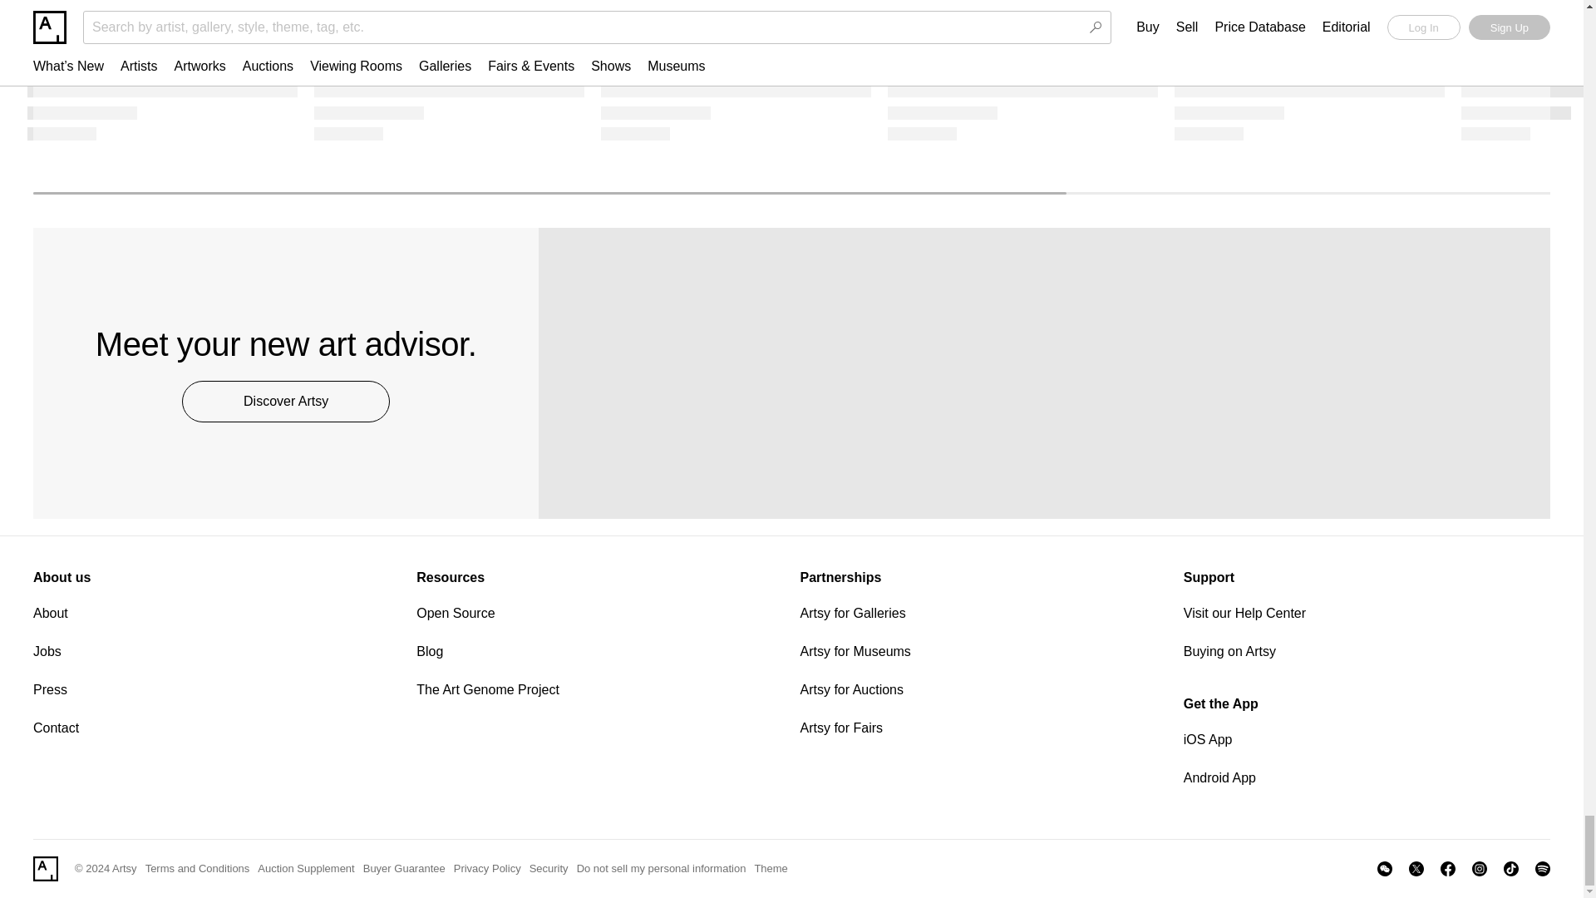 Image resolution: width=1596 pixels, height=898 pixels. I want to click on Artsy, so click(45, 868).